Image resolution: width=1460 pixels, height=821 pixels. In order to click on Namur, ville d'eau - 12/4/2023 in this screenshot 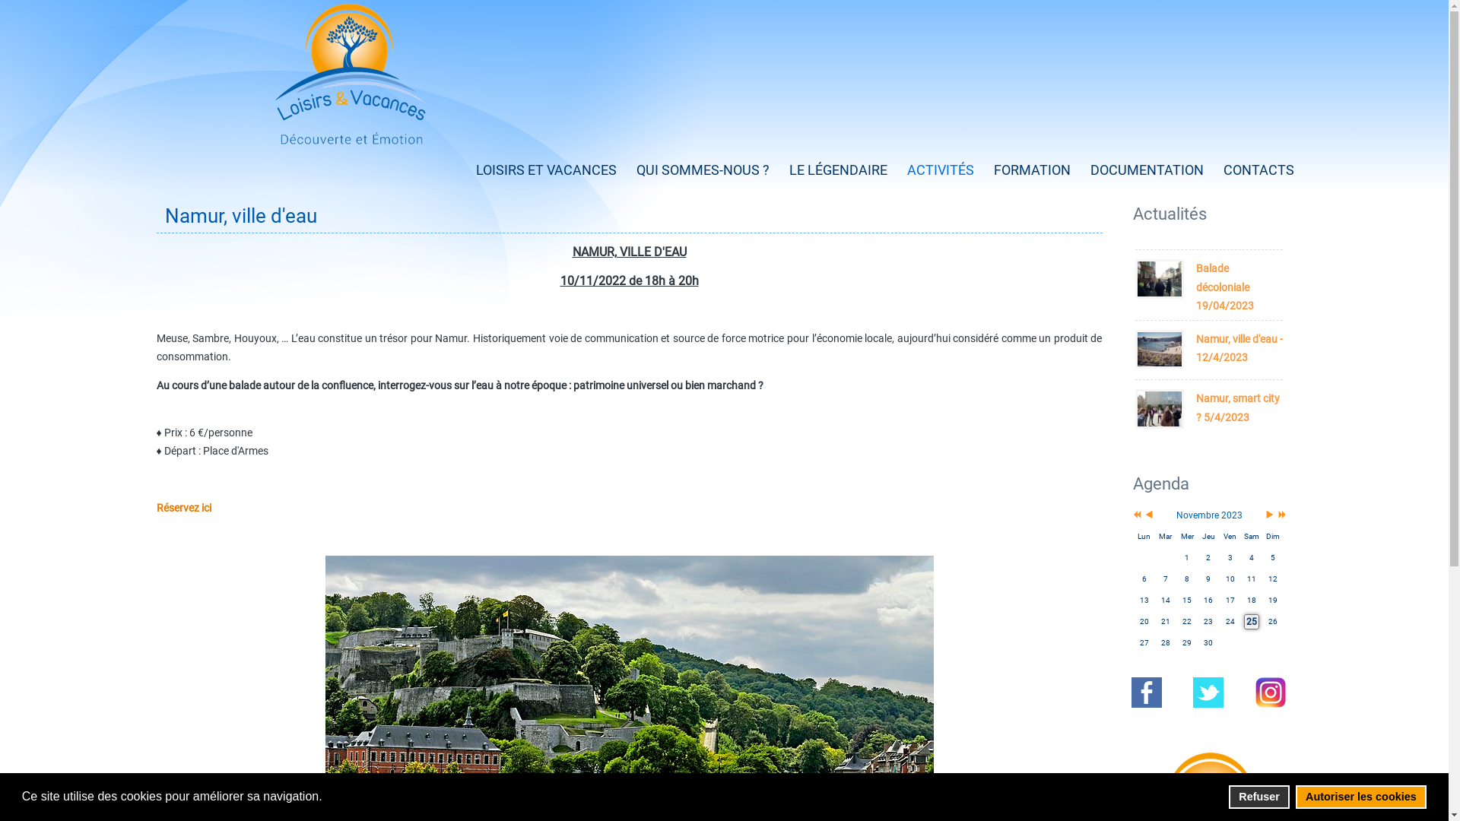, I will do `click(1159, 350)`.